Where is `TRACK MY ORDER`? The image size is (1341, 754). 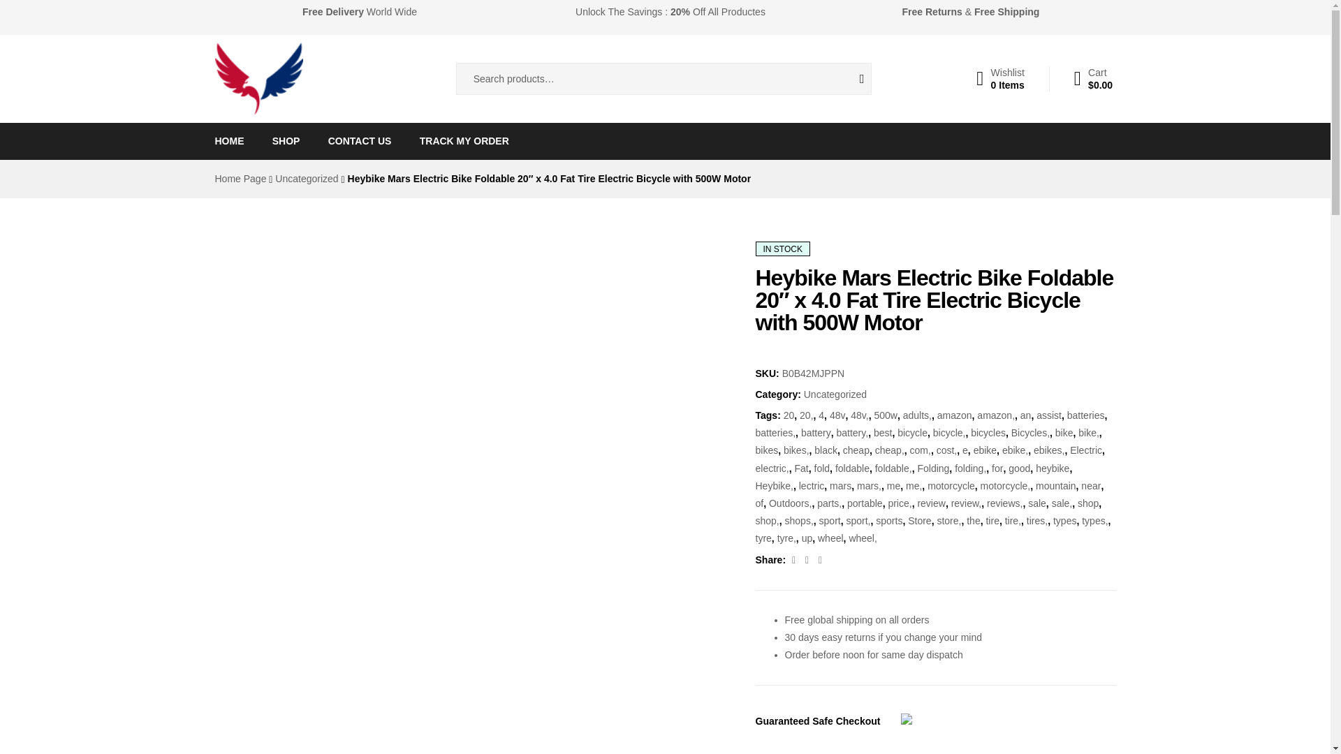 TRACK MY ORDER is located at coordinates (883, 433).